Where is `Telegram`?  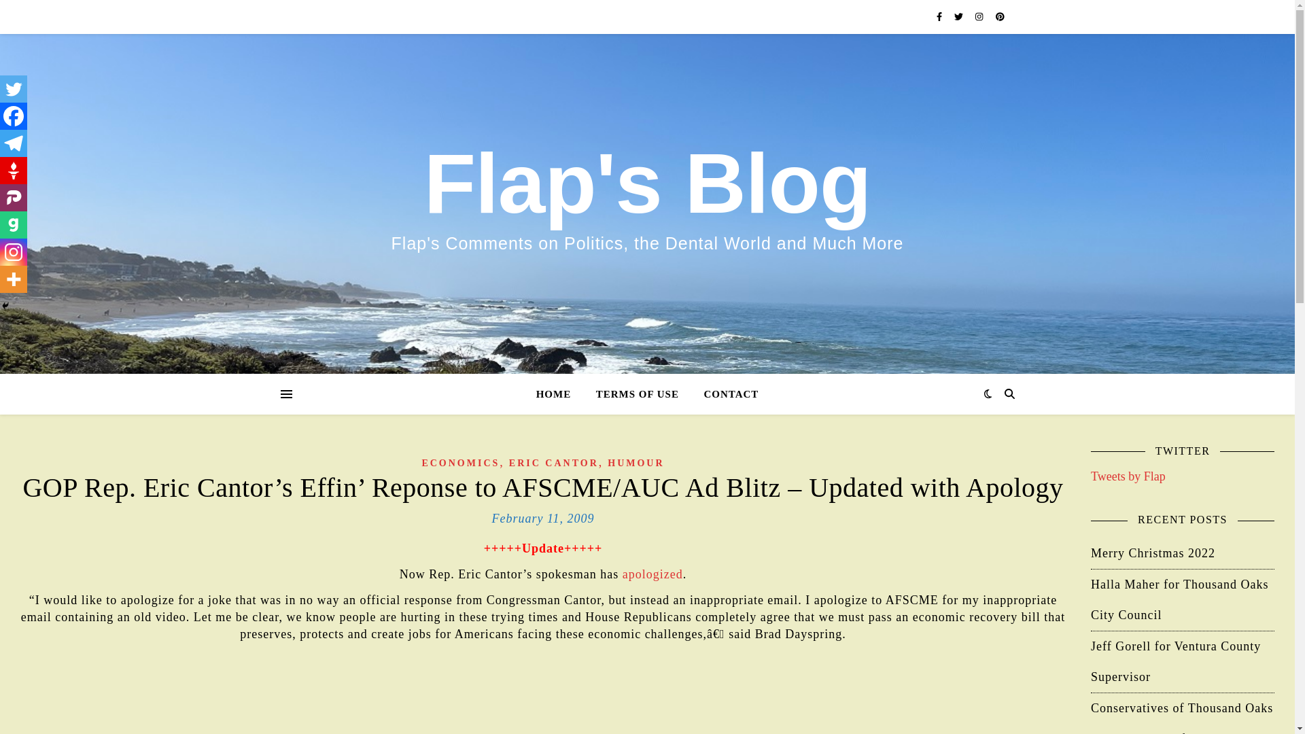
Telegram is located at coordinates (14, 143).